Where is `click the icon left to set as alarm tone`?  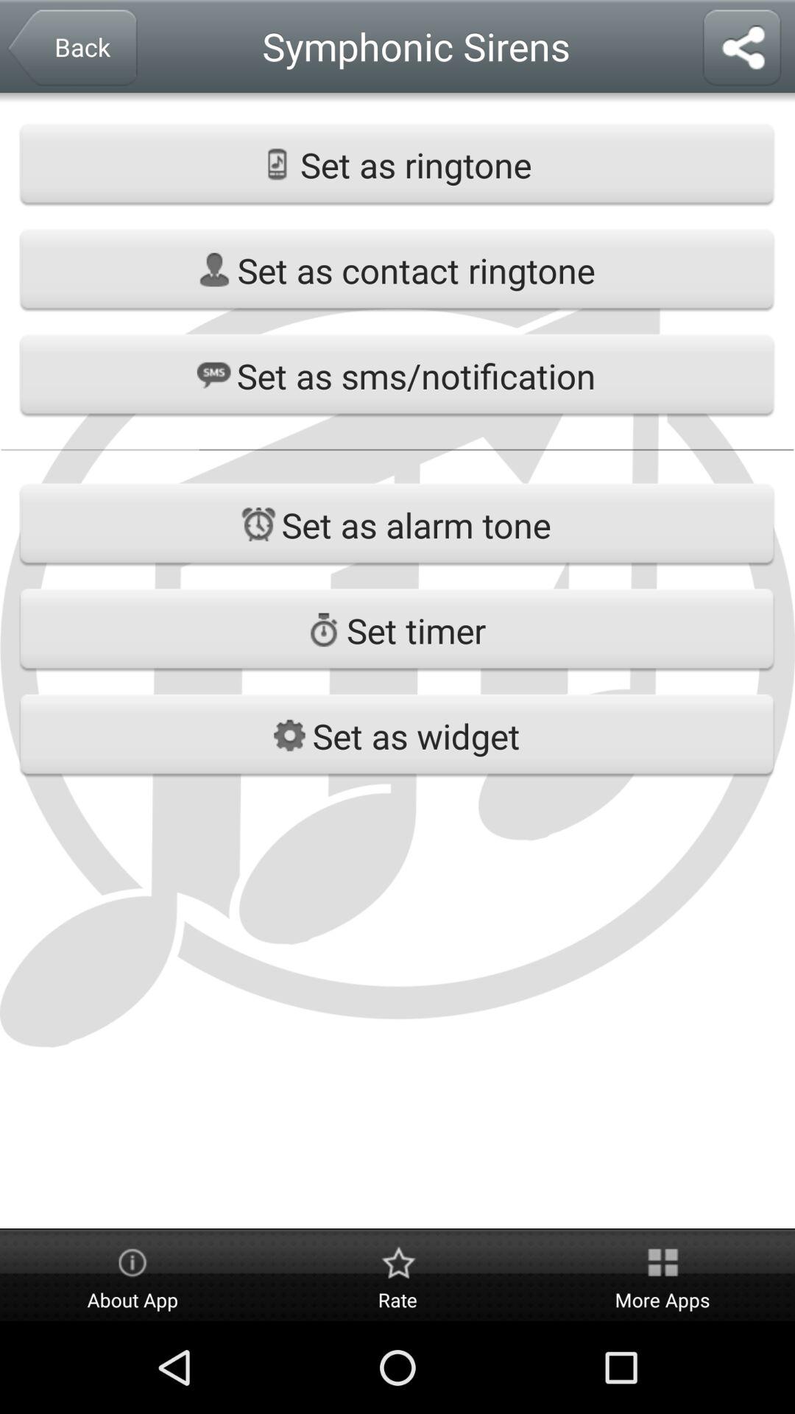 click the icon left to set as alarm tone is located at coordinates (258, 524).